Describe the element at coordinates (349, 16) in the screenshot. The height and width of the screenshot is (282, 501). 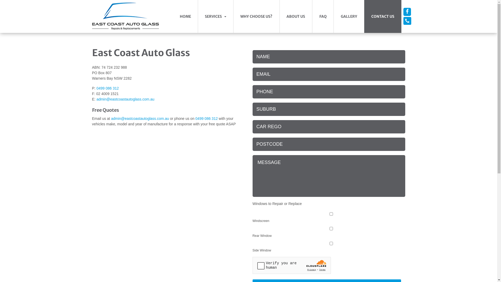
I see `GALLERY` at that location.